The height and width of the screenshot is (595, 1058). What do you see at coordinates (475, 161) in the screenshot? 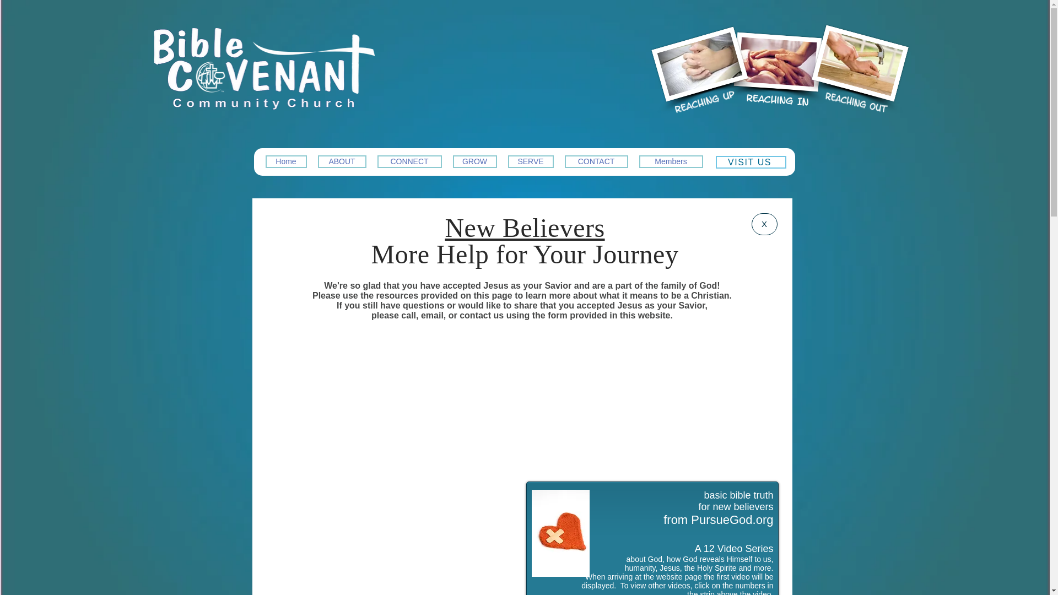
I see `GROW` at bounding box center [475, 161].